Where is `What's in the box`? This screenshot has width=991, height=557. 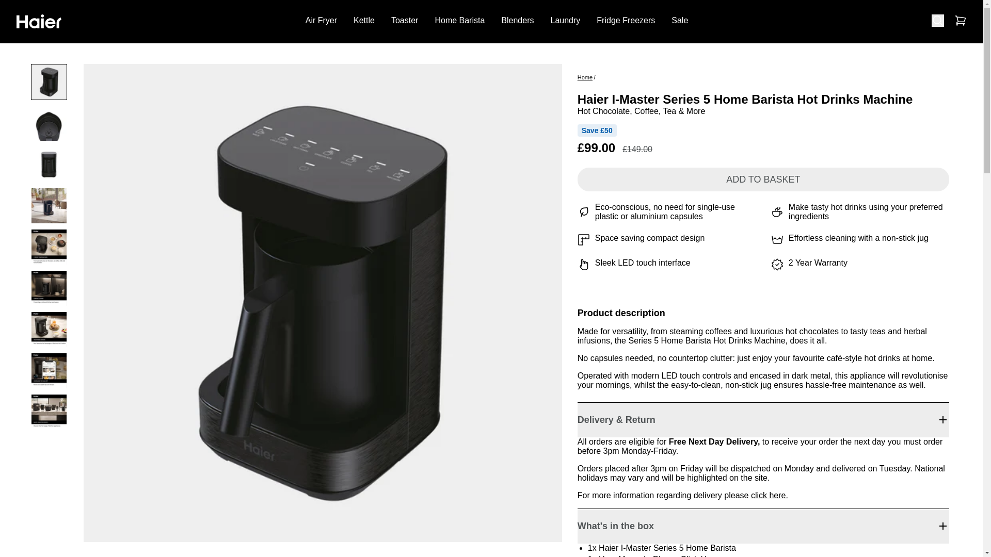 What's in the box is located at coordinates (763, 526).